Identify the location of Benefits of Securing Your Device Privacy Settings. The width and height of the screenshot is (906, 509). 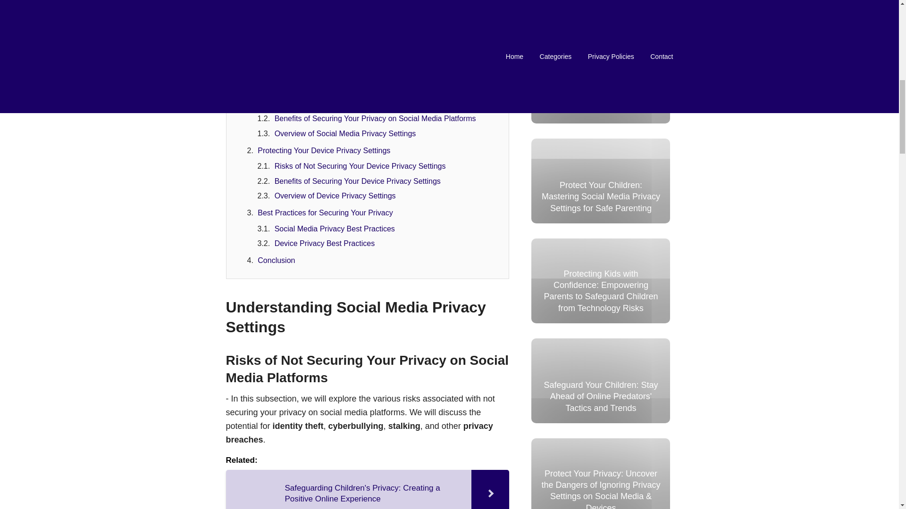
(357, 181).